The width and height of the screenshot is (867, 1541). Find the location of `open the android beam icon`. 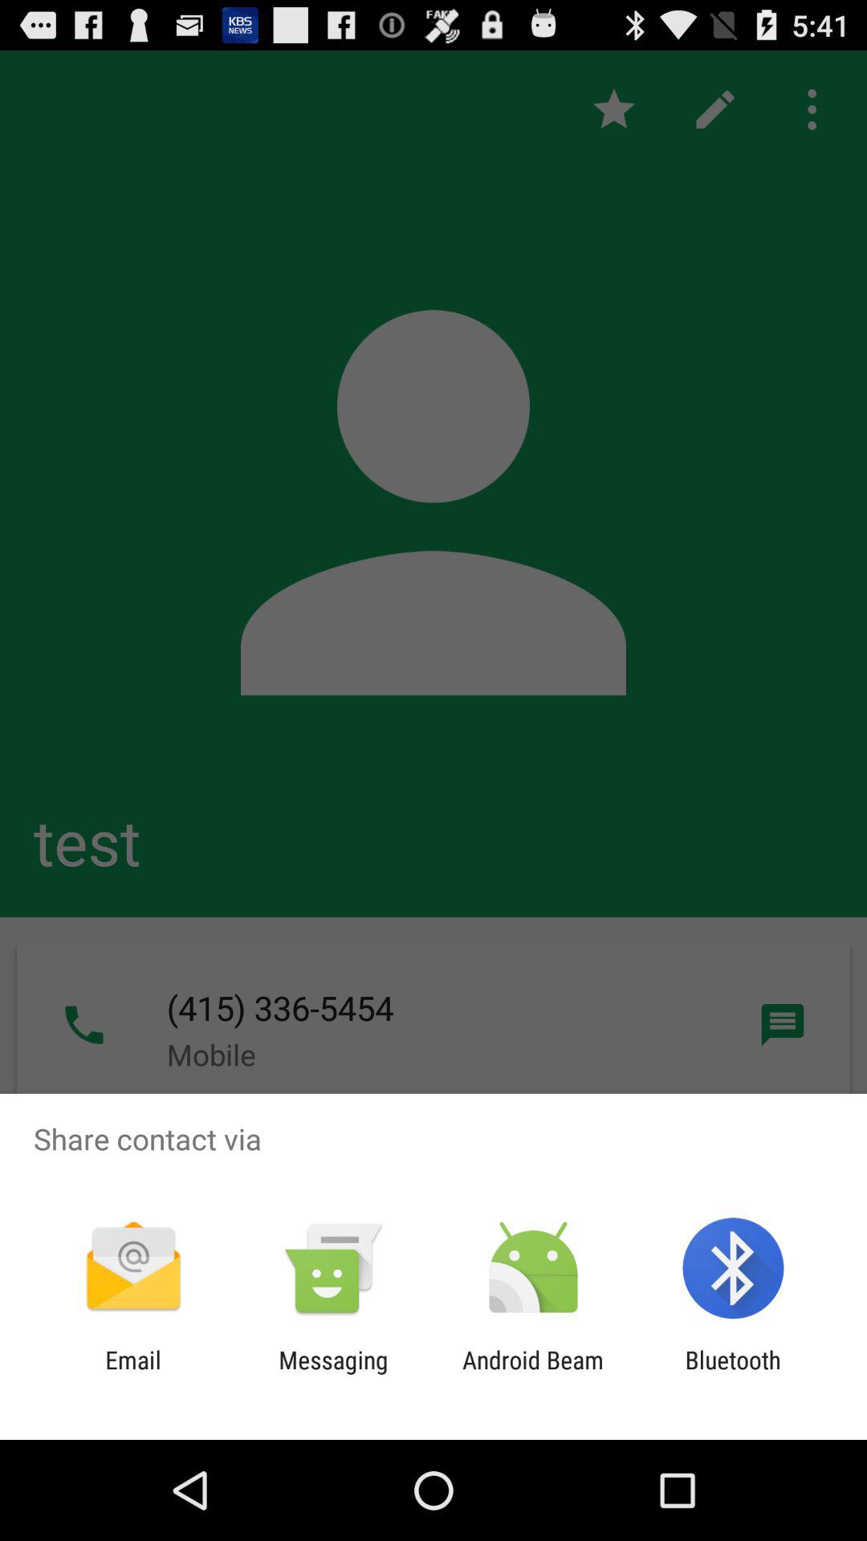

open the android beam icon is located at coordinates (533, 1374).